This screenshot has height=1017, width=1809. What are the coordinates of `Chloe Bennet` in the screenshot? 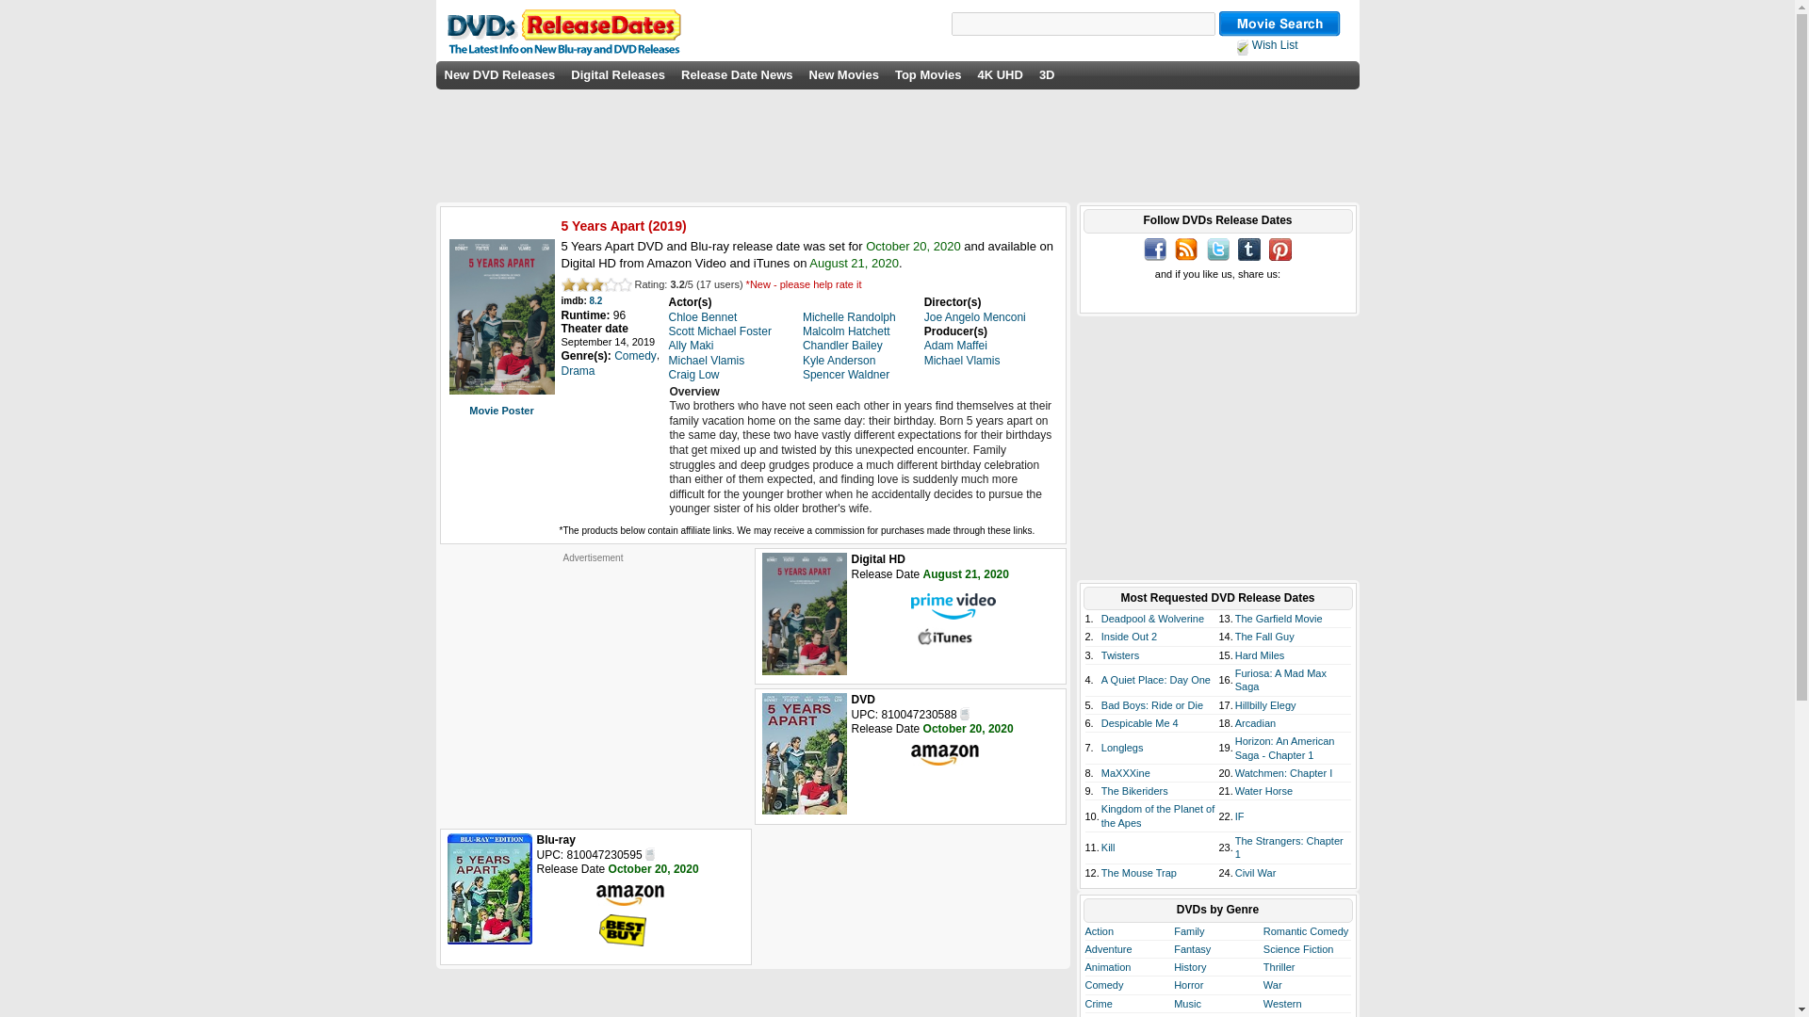 It's located at (703, 317).